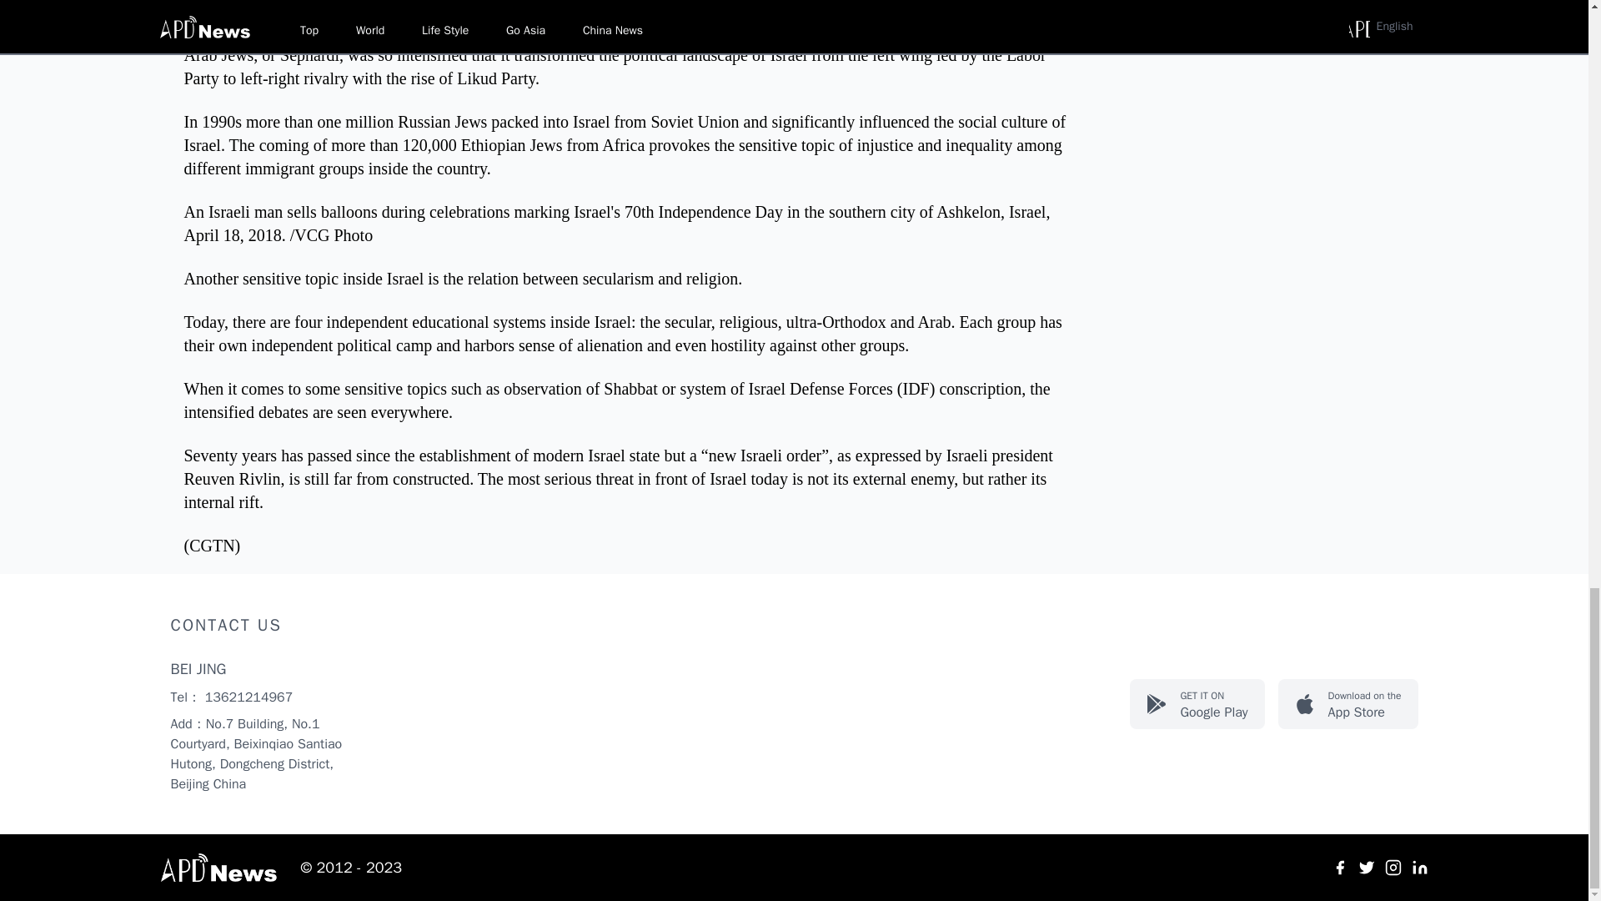 The image size is (1601, 901). Describe the element at coordinates (1339, 868) in the screenshot. I see `ww` at that location.